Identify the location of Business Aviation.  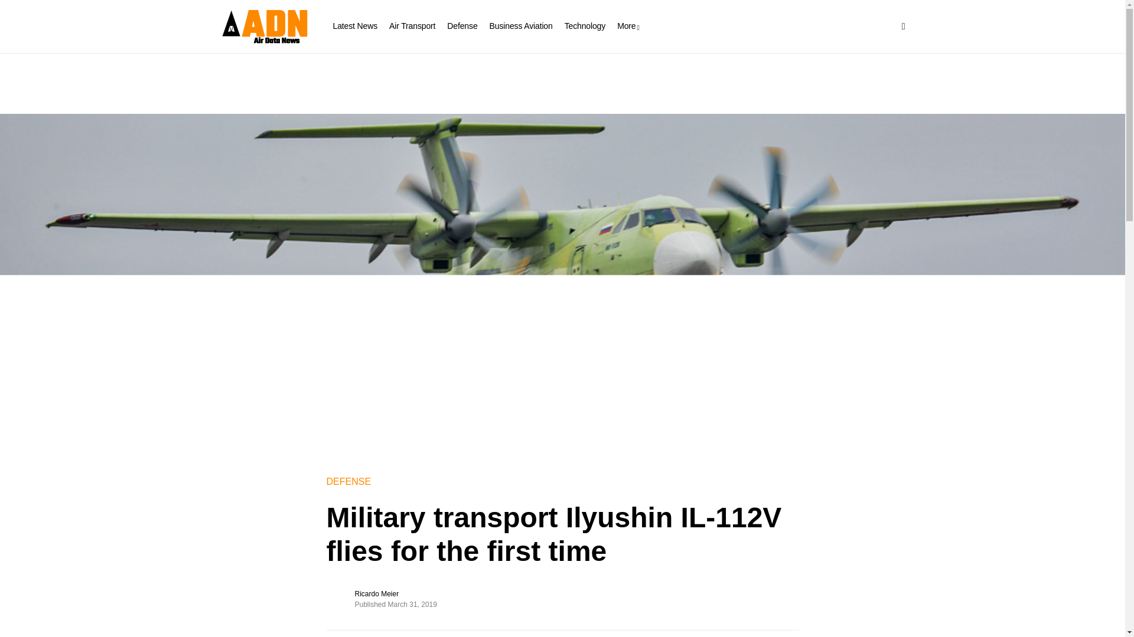
(521, 26).